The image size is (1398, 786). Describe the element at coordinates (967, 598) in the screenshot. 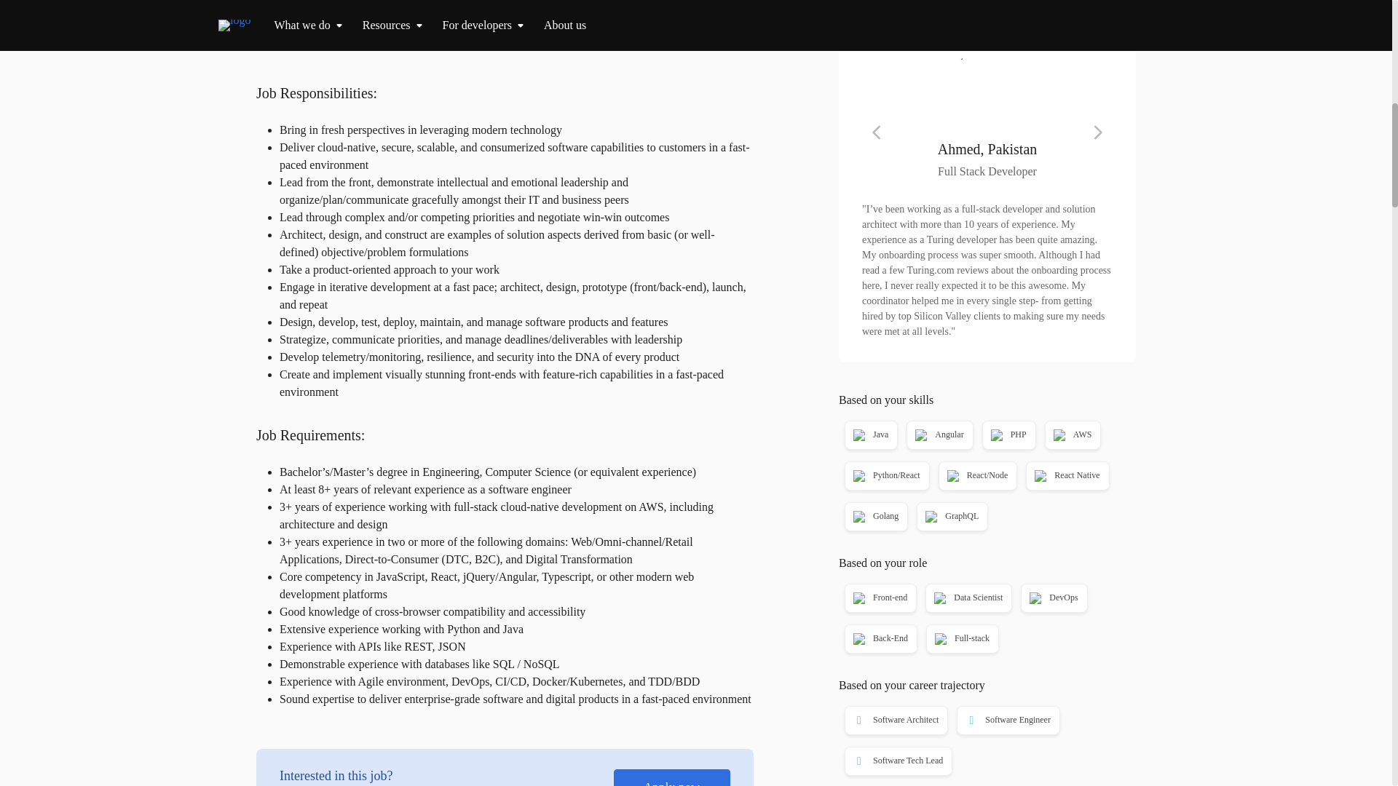

I see `Data Scientist` at that location.